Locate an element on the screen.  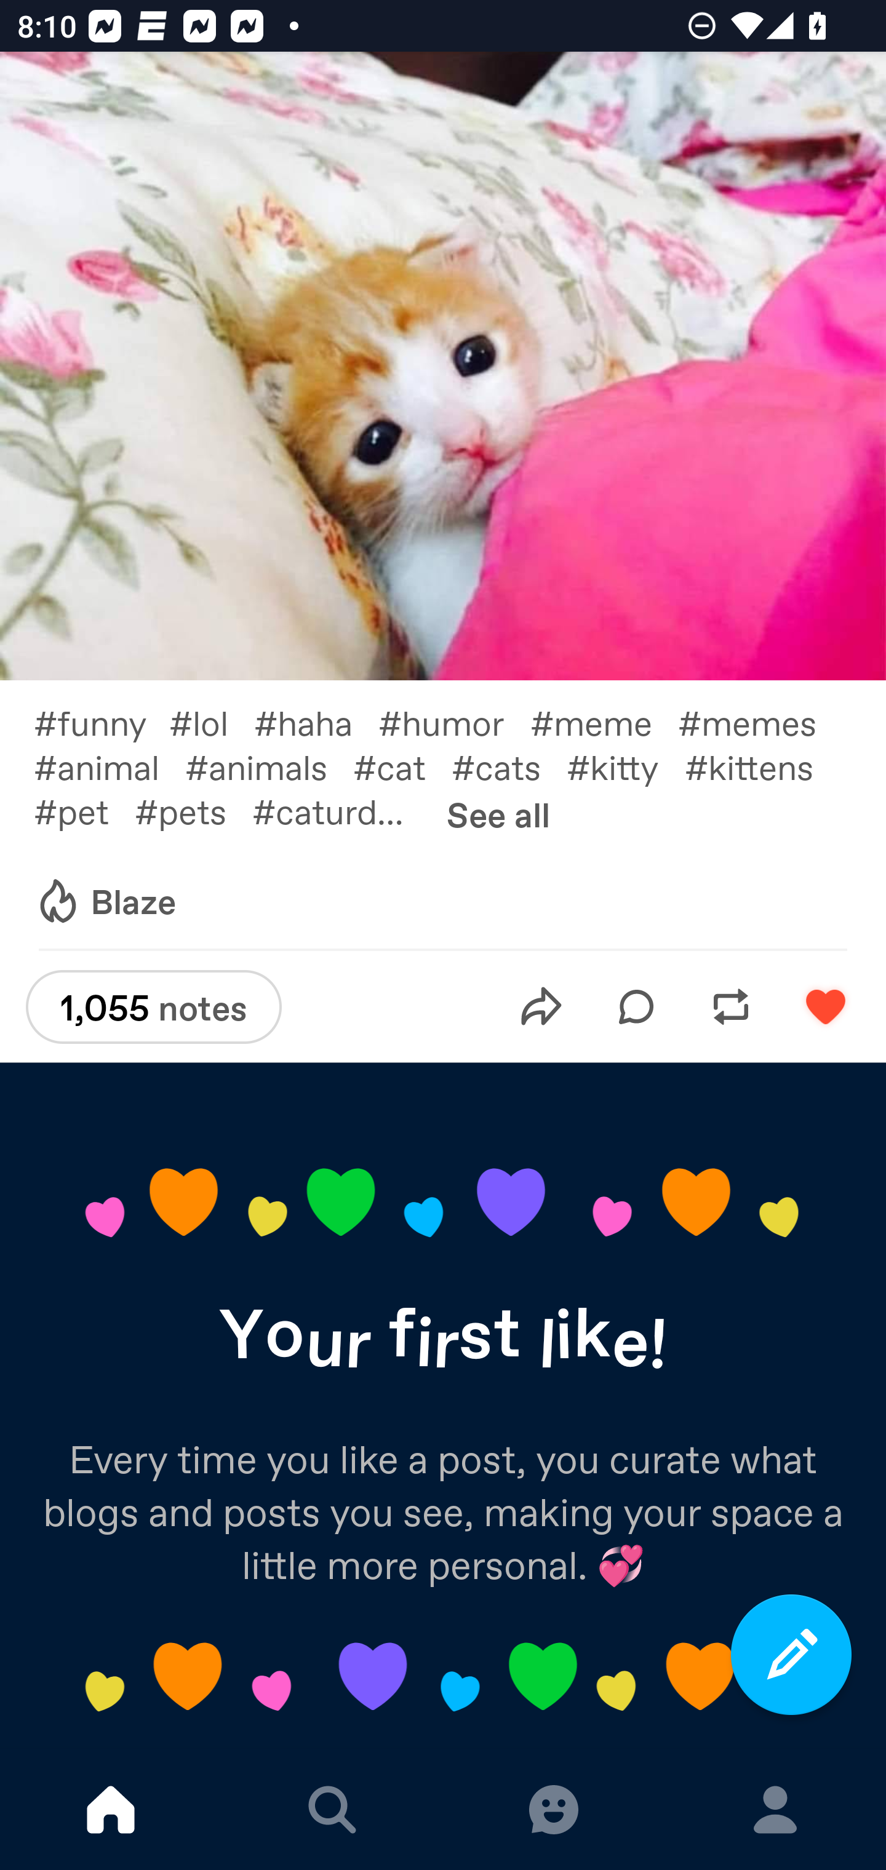
#kittens is located at coordinates (762, 766).